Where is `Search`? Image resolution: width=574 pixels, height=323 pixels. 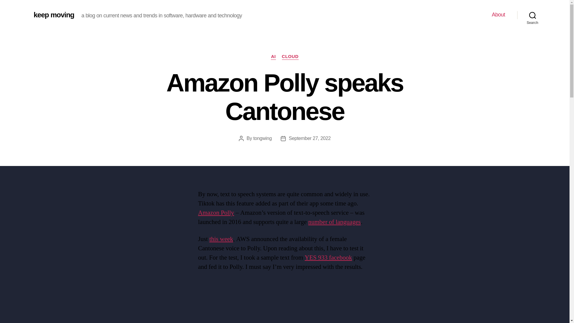 Search is located at coordinates (532, 15).